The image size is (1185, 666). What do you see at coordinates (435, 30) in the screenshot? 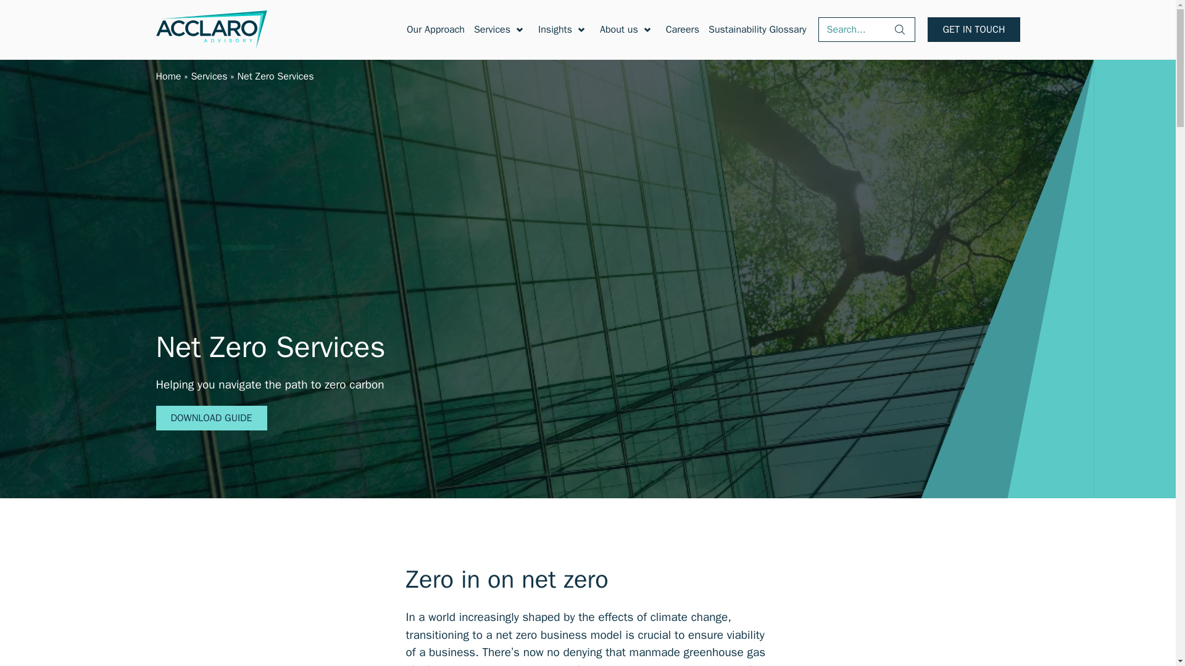
I see `Our Approach` at bounding box center [435, 30].